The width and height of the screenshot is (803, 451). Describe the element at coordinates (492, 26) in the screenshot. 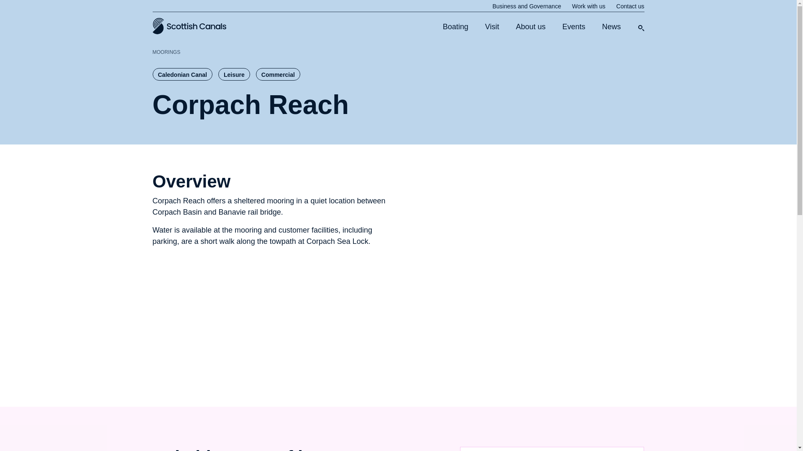

I see `Visit` at that location.